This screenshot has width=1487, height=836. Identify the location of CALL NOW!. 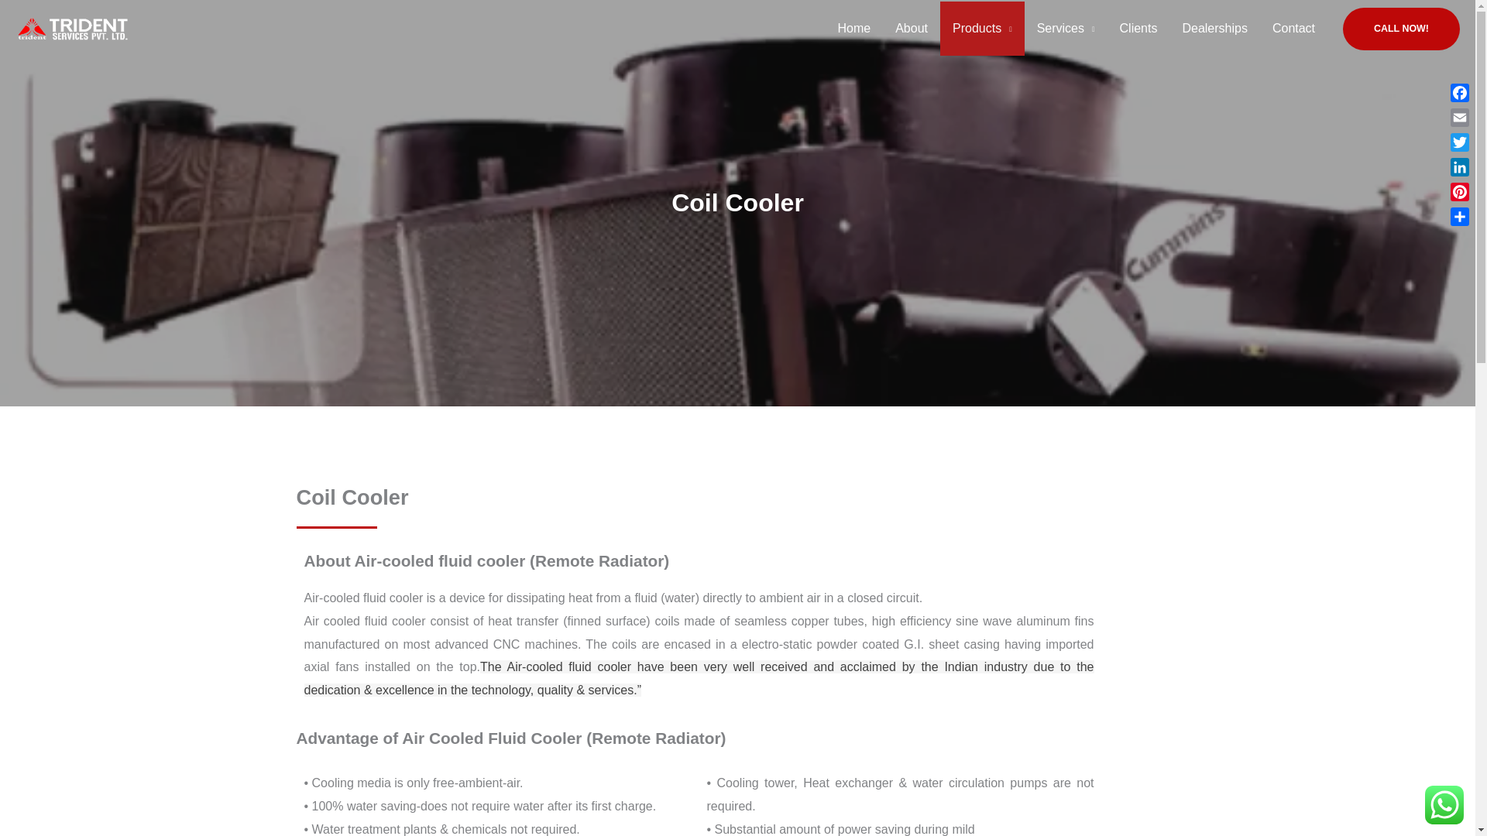
(1401, 28).